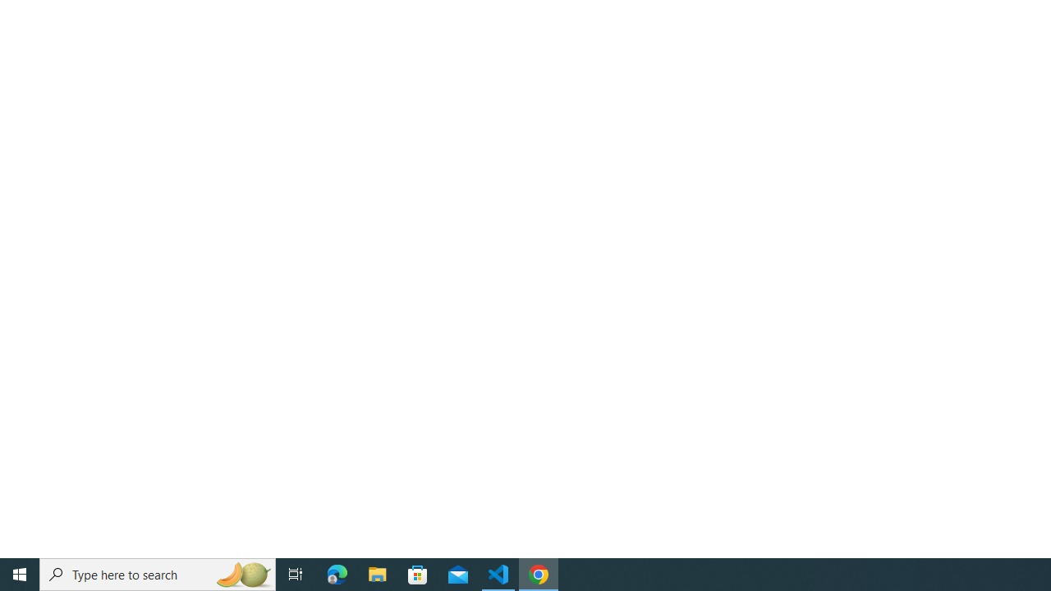 This screenshot has width=1051, height=591. Describe the element at coordinates (296, 575) in the screenshot. I see `Task View` at that location.